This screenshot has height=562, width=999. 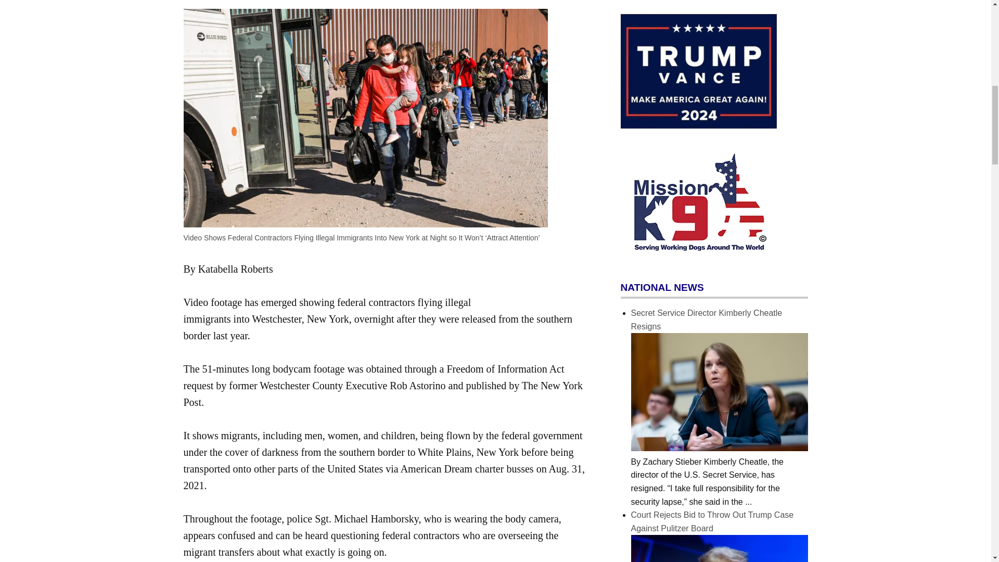 What do you see at coordinates (719, 449) in the screenshot?
I see `Secret Service Director Kimberly Cheatle Resigns` at bounding box center [719, 449].